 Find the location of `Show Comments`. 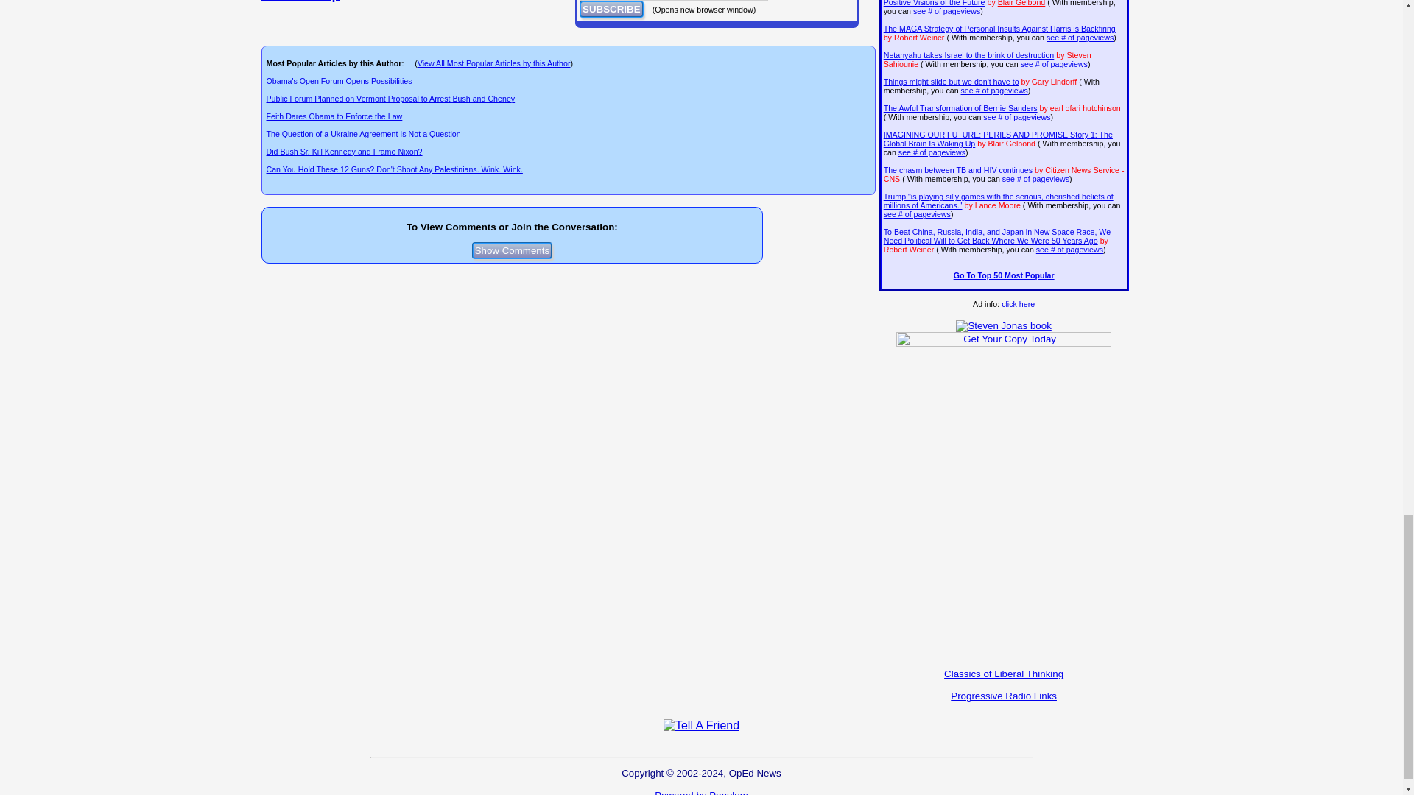

Show Comments is located at coordinates (513, 250).